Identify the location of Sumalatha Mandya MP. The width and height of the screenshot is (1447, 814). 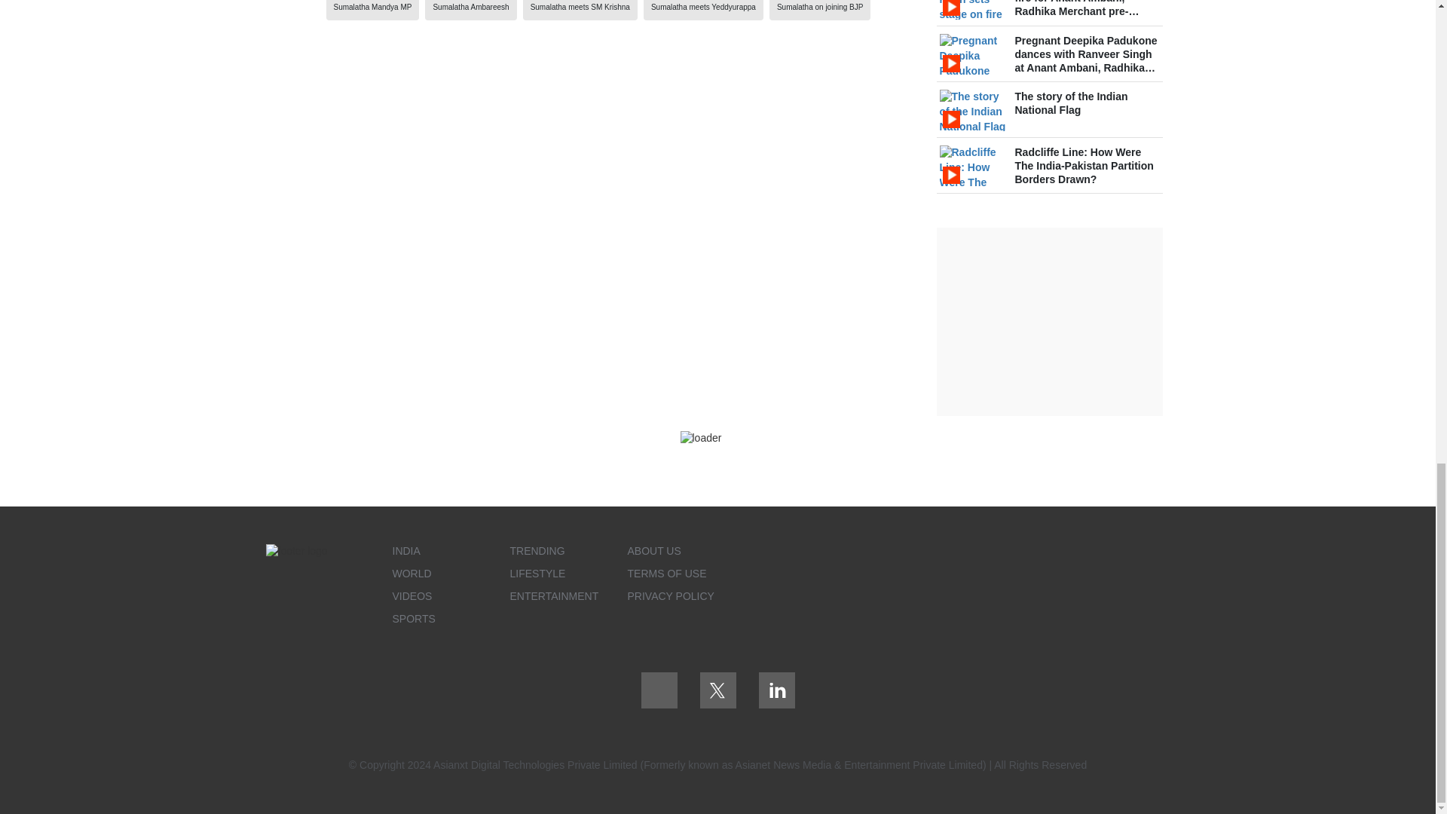
(372, 8).